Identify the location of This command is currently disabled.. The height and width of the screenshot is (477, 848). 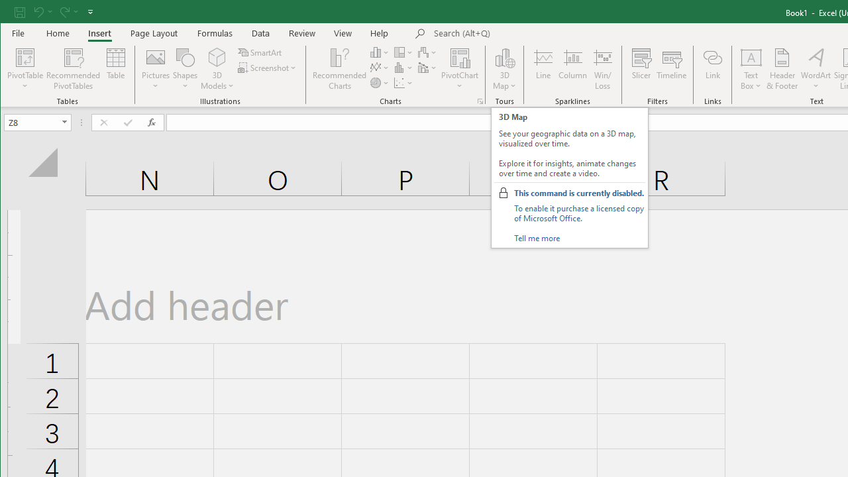
(579, 193).